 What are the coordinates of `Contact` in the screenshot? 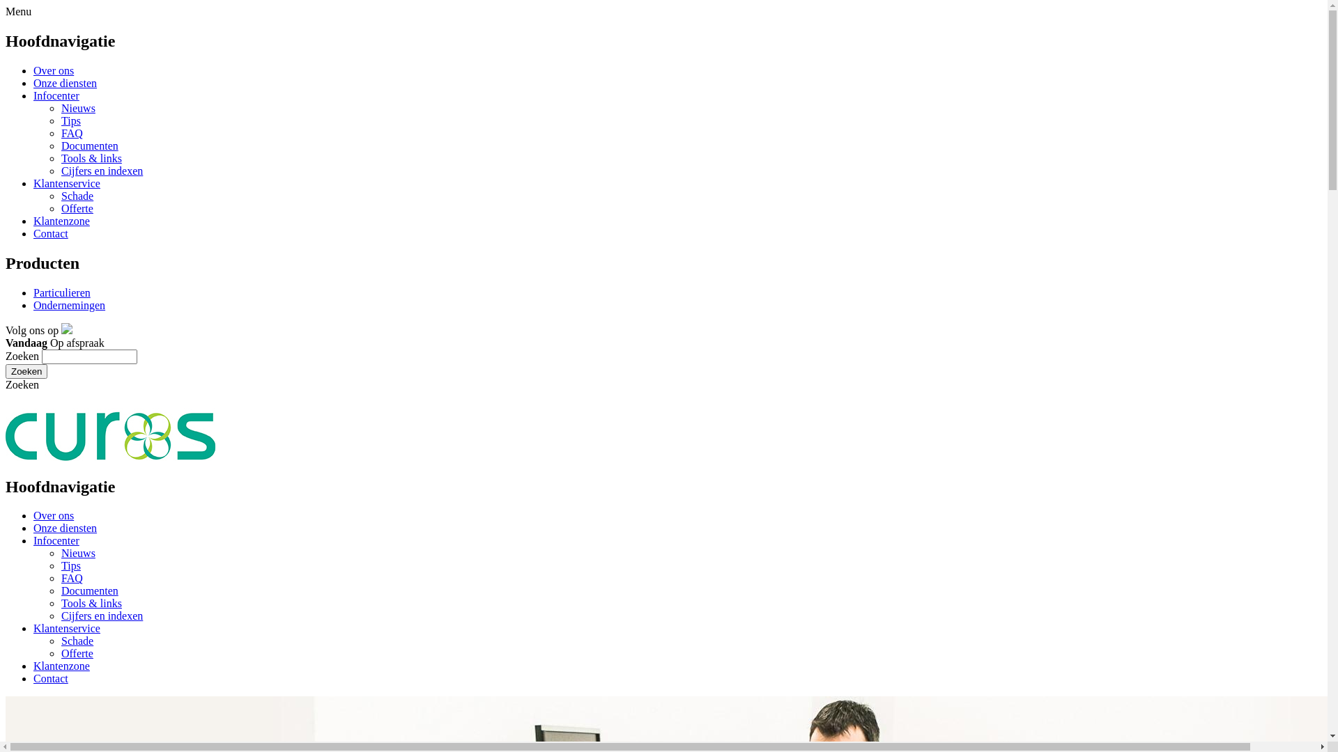 It's located at (51, 234).